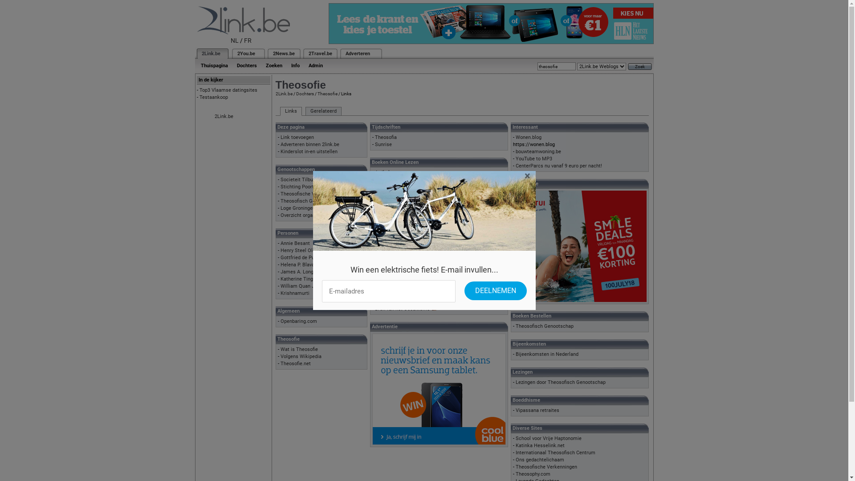 This screenshot has height=481, width=855. I want to click on Link toevoegen, so click(297, 137).